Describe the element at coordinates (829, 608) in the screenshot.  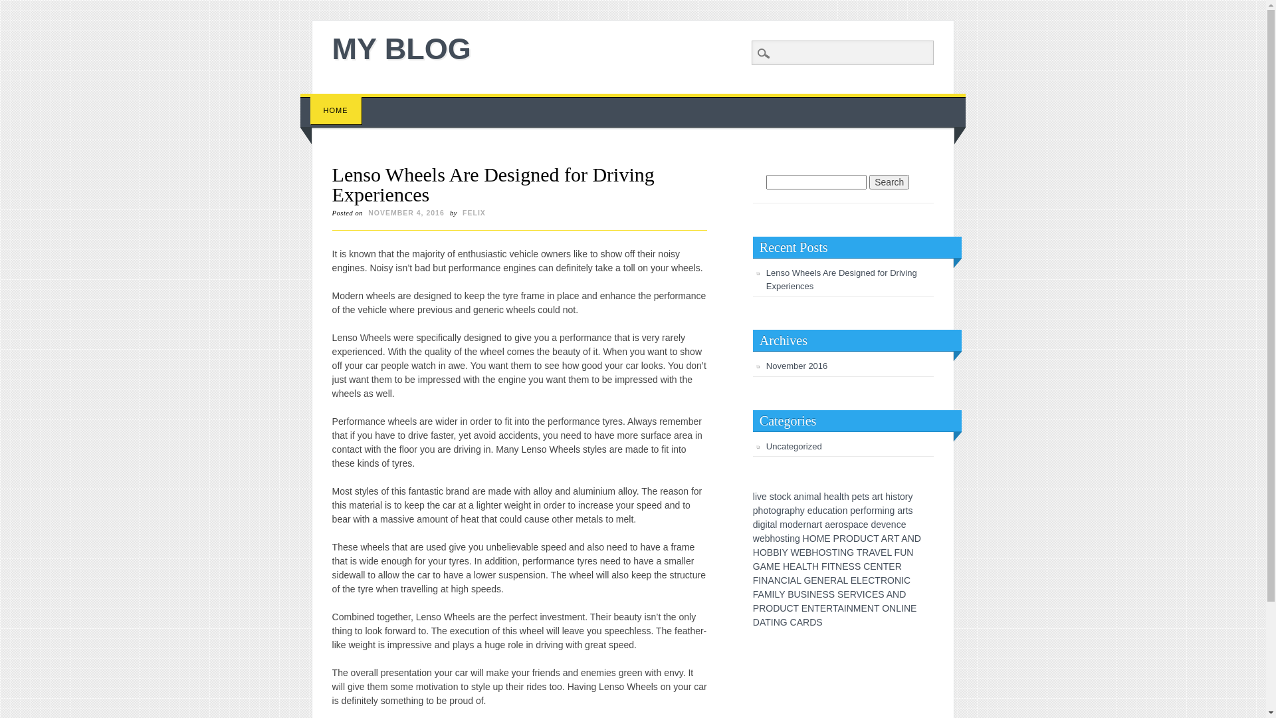
I see `R` at that location.